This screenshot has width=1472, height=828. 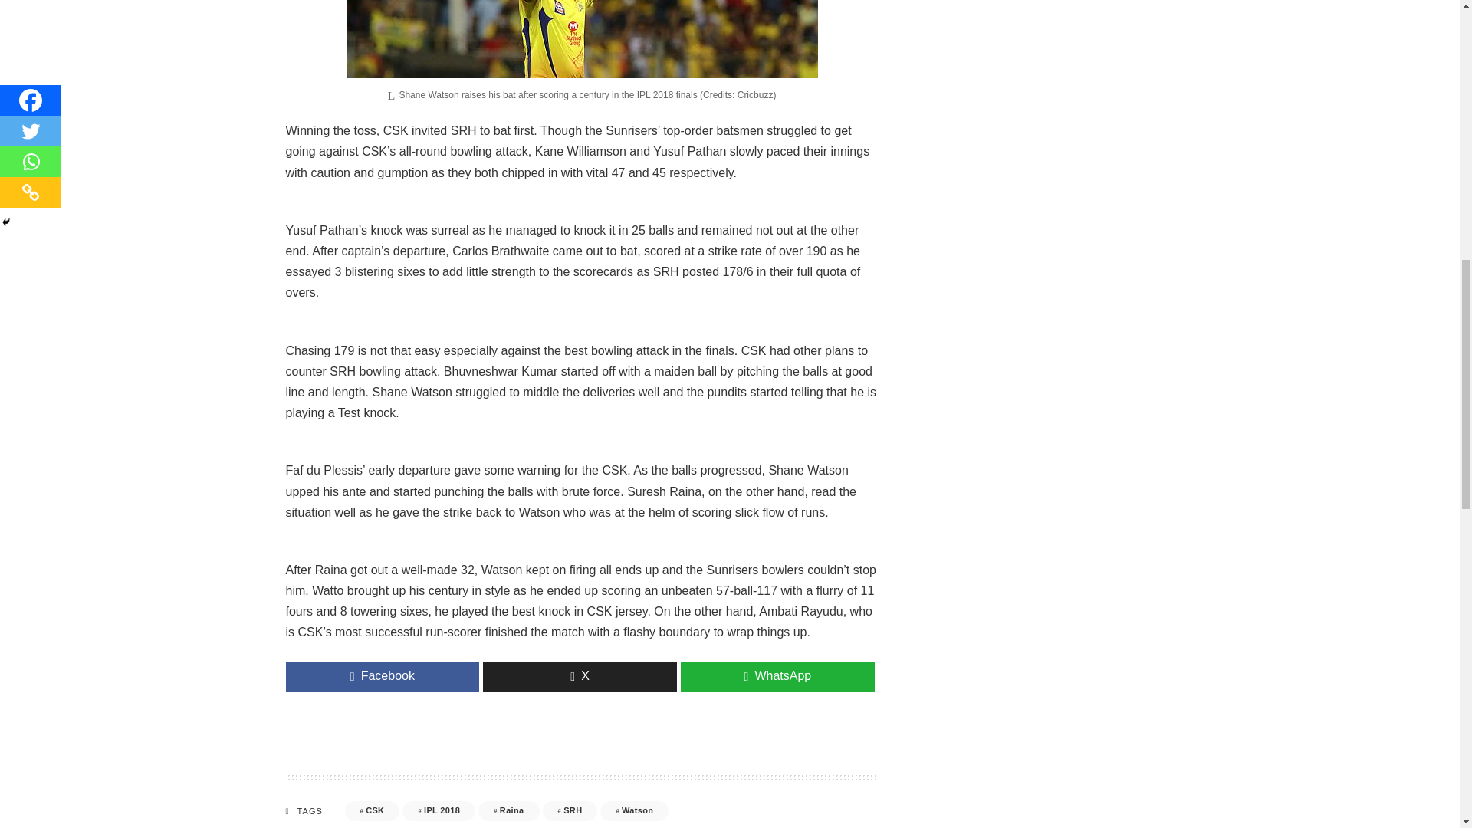 What do you see at coordinates (373, 811) in the screenshot?
I see `CSK` at bounding box center [373, 811].